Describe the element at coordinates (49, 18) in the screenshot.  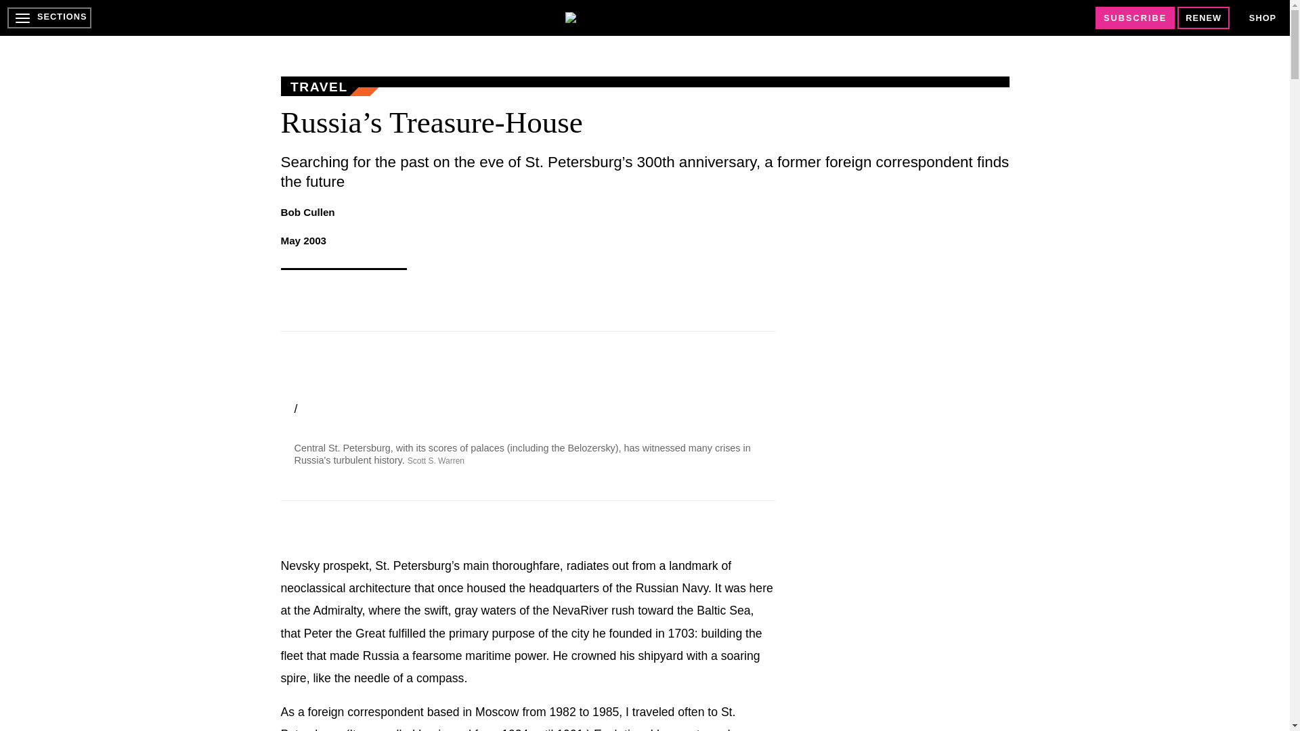
I see `SECTIONS` at that location.